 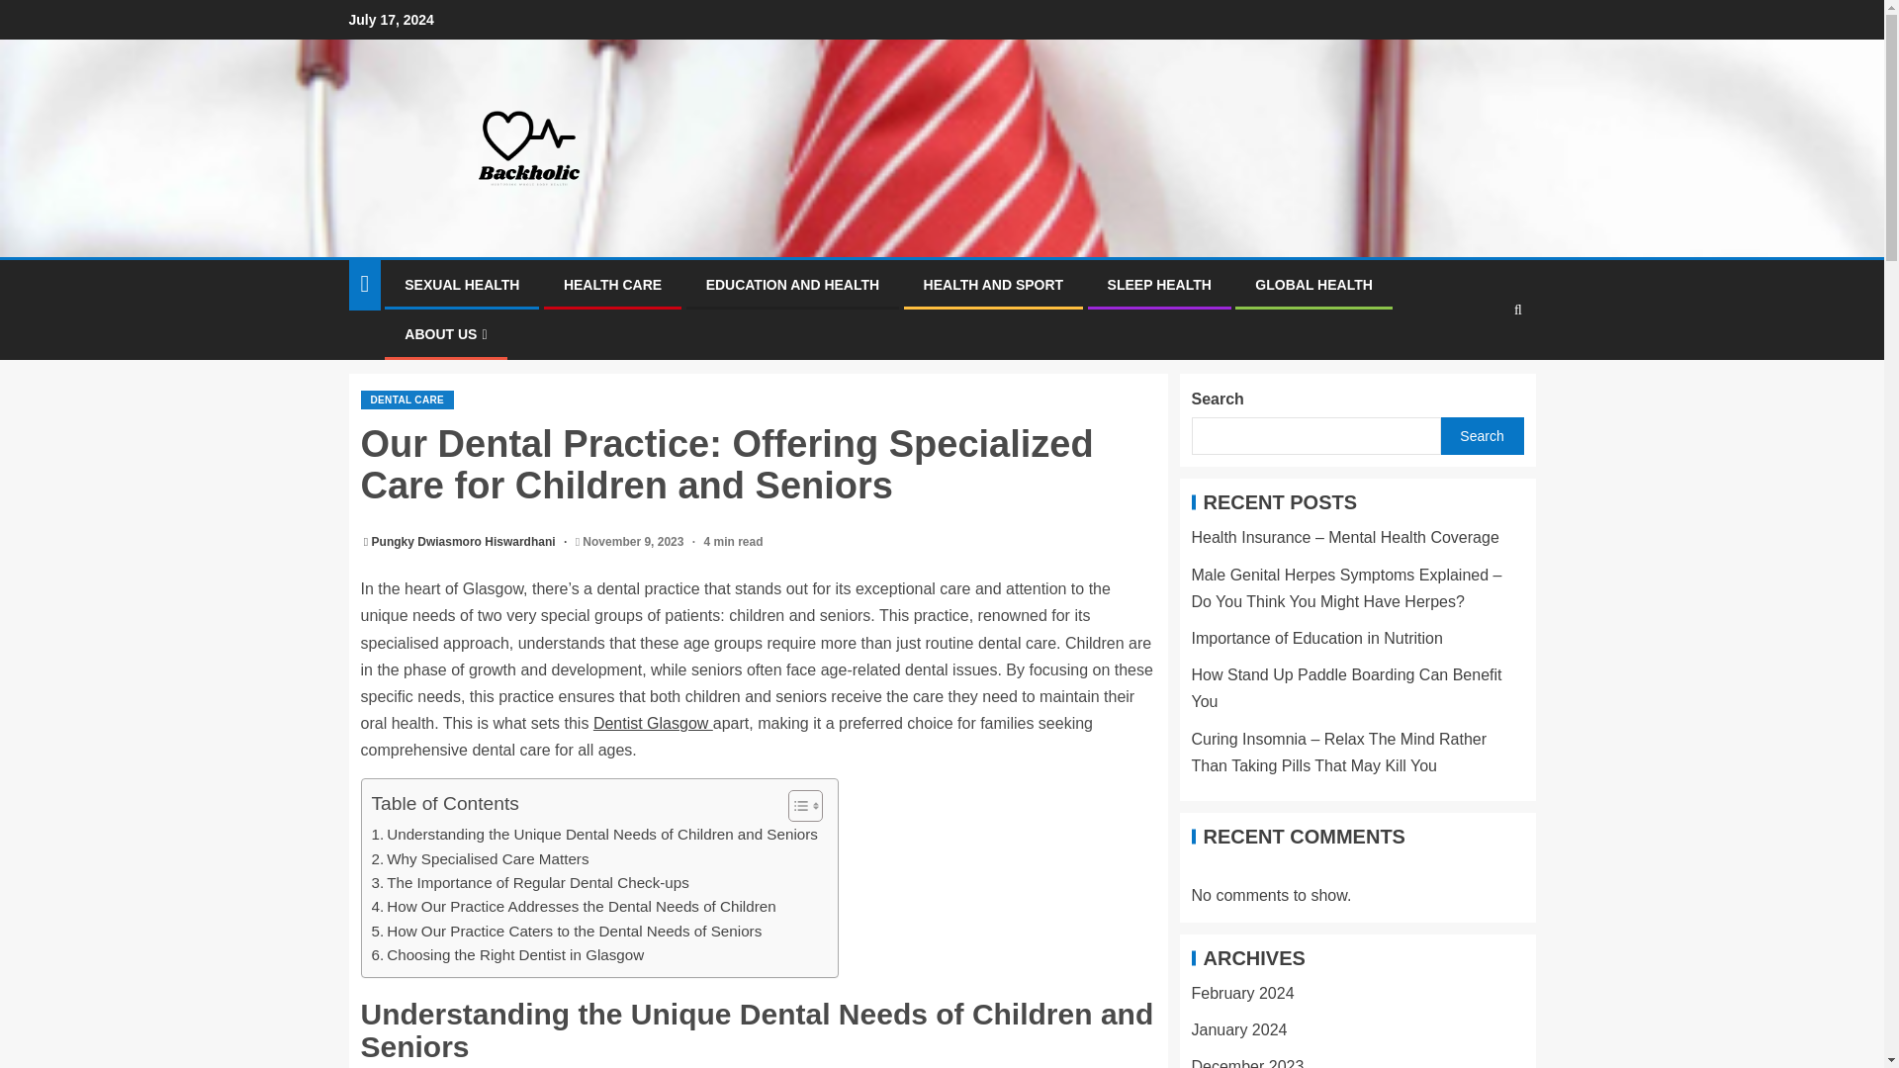 What do you see at coordinates (461, 284) in the screenshot?
I see `SEXUAL HEALTH` at bounding box center [461, 284].